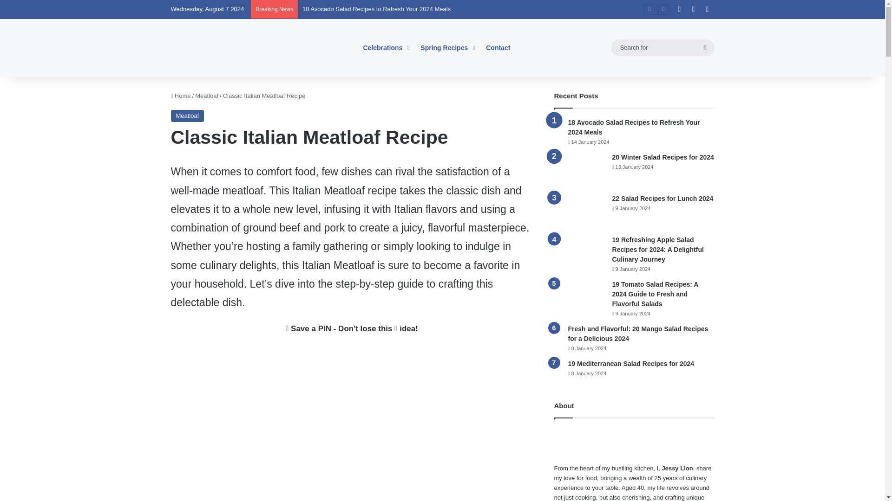 The width and height of the screenshot is (892, 501). What do you see at coordinates (188, 116) in the screenshot?
I see `Meatloaf` at bounding box center [188, 116].